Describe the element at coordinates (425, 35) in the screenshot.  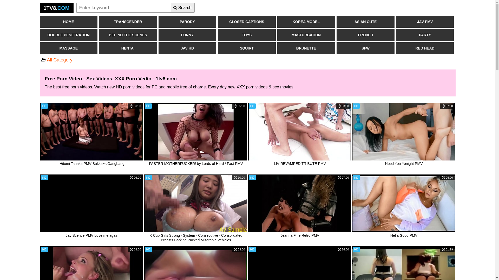
I see `PARTY` at that location.